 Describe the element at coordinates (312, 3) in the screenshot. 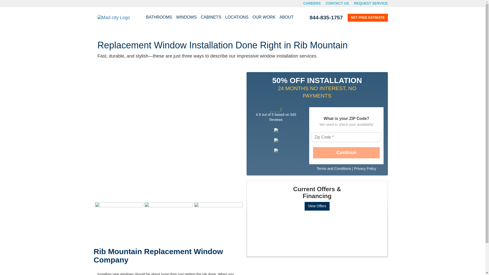

I see `CAREERS` at that location.